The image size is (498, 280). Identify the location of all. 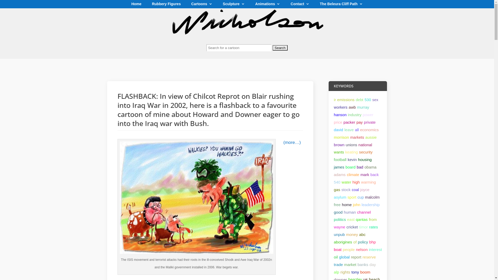
(357, 130).